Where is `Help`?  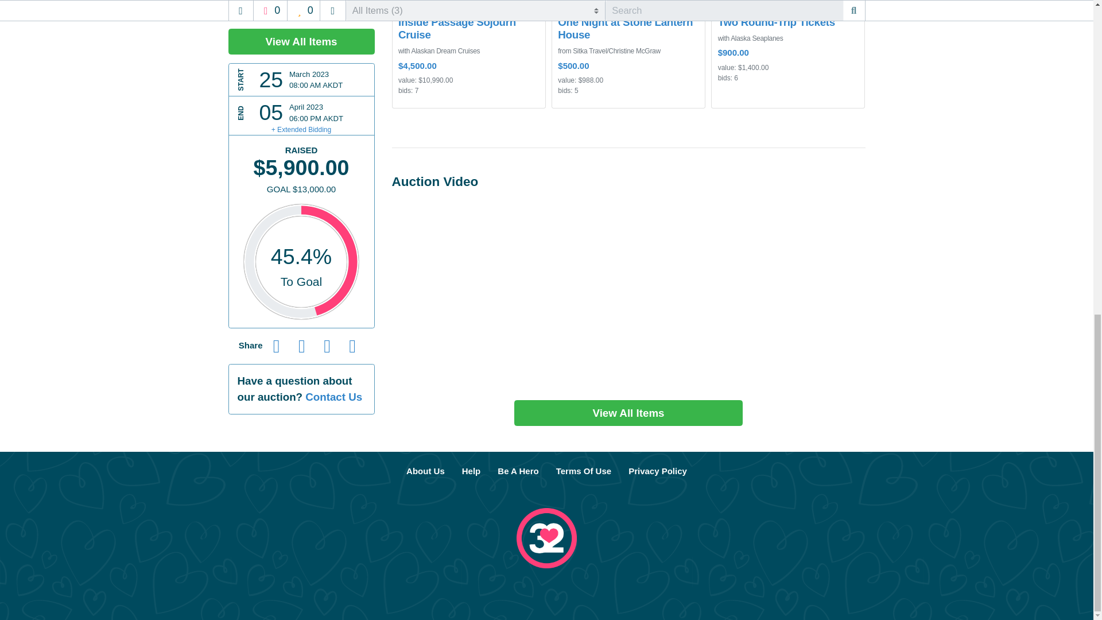
Help is located at coordinates (471, 471).